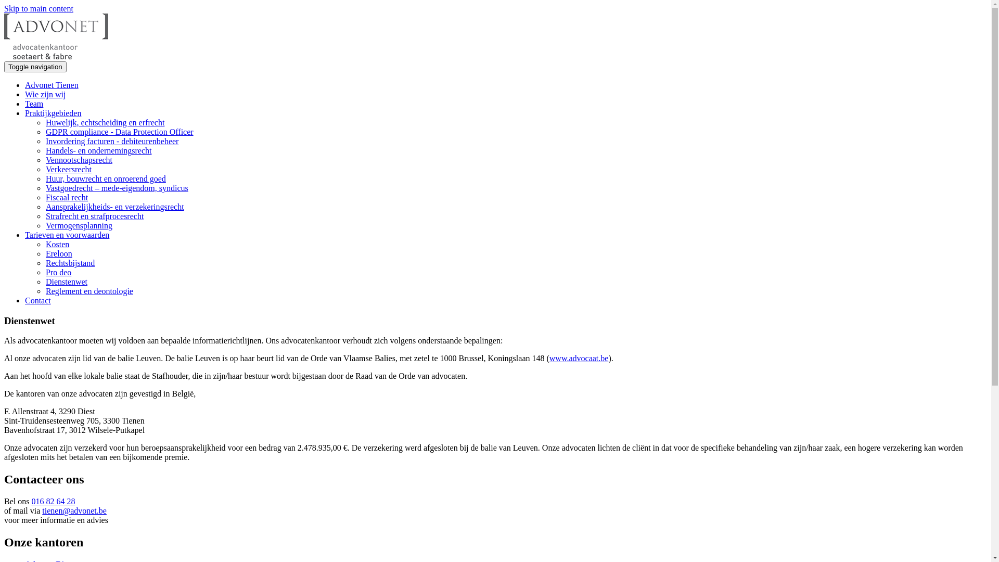 The width and height of the screenshot is (999, 562). I want to click on Strafrecht en strafprocesrecht, so click(95, 216).